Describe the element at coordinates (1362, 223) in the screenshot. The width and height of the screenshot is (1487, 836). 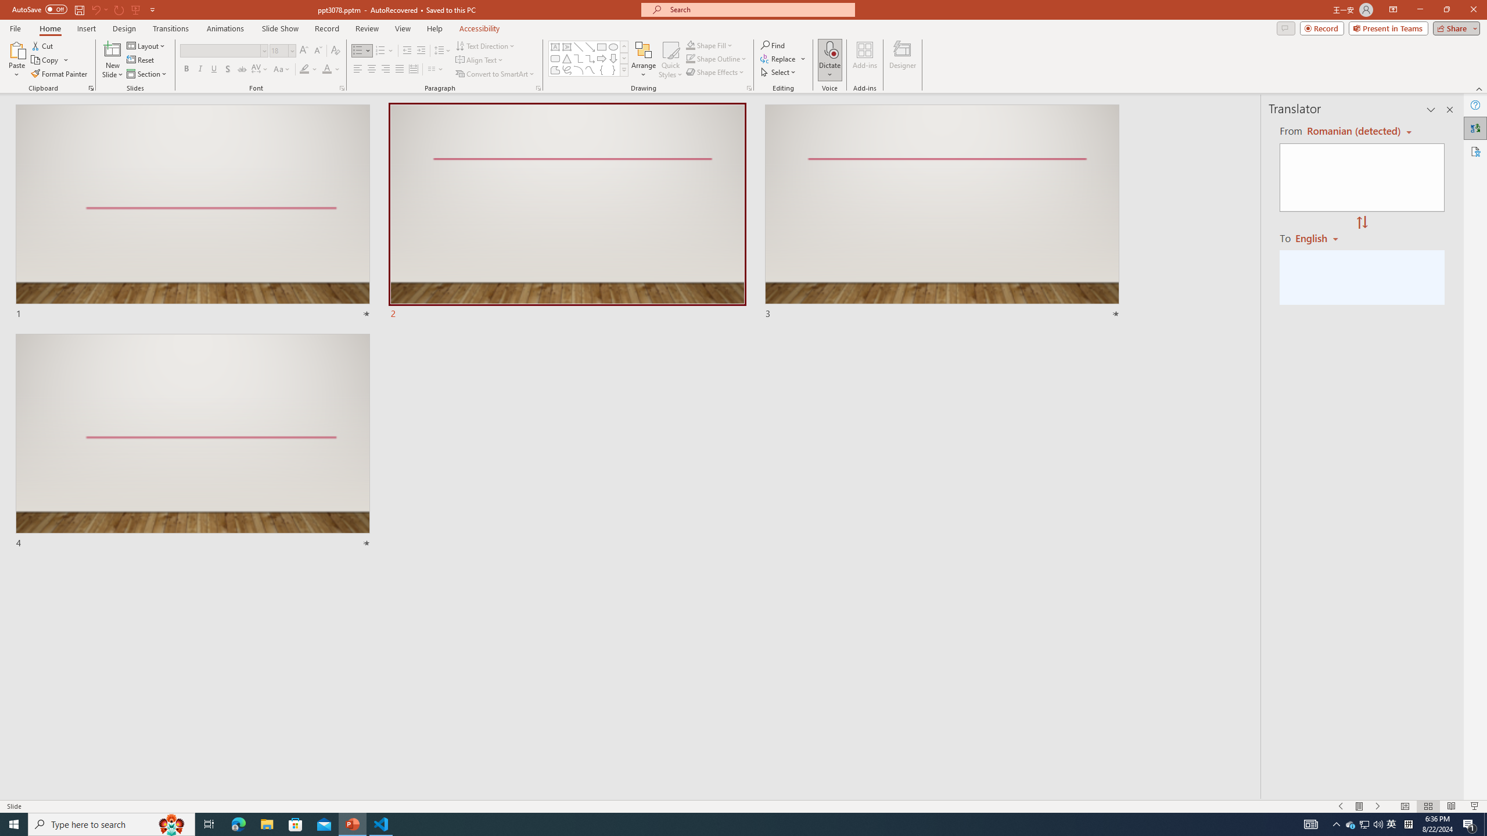
I see `Swap "from" and "to" languages.` at that location.